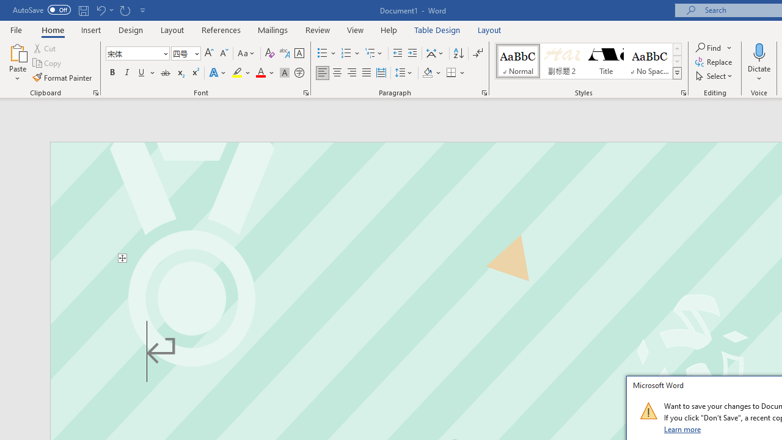 This screenshot has width=782, height=440. What do you see at coordinates (588, 61) in the screenshot?
I see `AutomationID: QuickStylesGallery` at bounding box center [588, 61].